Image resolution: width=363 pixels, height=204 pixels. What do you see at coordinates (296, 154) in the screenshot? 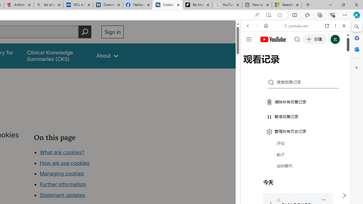
I see `Music` at bounding box center [296, 154].